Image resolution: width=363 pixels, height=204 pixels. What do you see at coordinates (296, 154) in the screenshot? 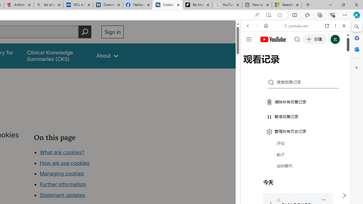
I see `Music` at bounding box center [296, 154].